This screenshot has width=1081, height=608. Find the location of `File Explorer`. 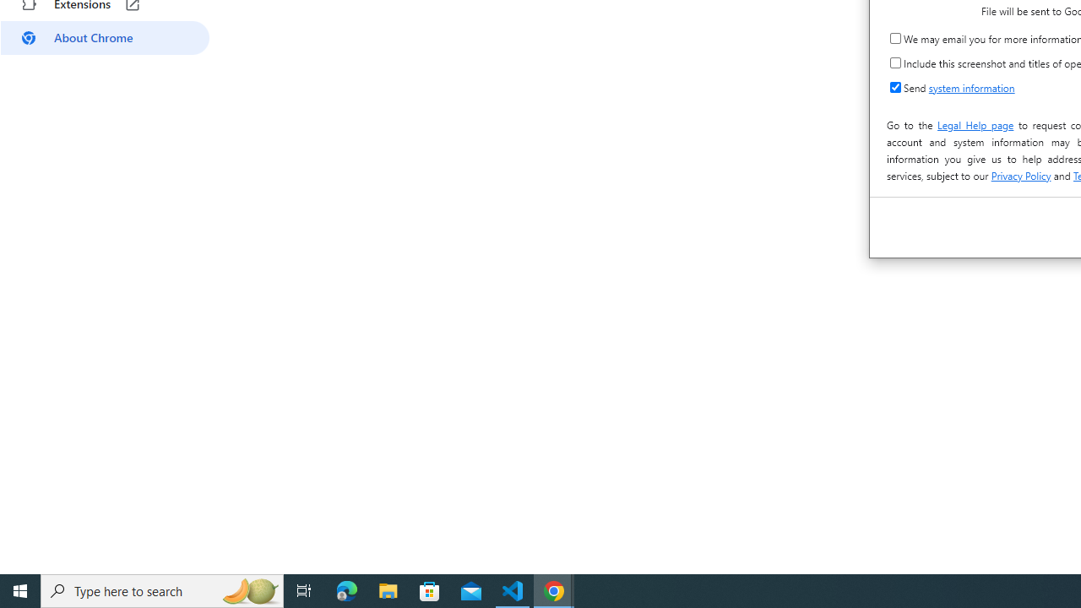

File Explorer is located at coordinates (388, 591).